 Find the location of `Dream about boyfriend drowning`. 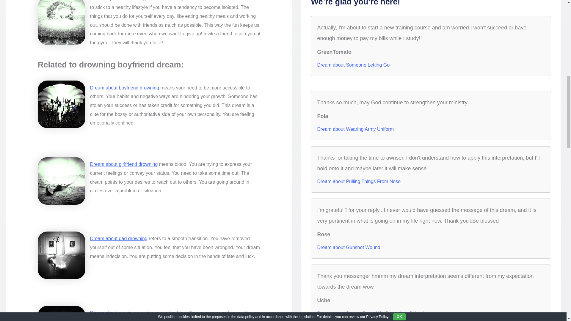

Dream about boyfriend drowning is located at coordinates (125, 88).